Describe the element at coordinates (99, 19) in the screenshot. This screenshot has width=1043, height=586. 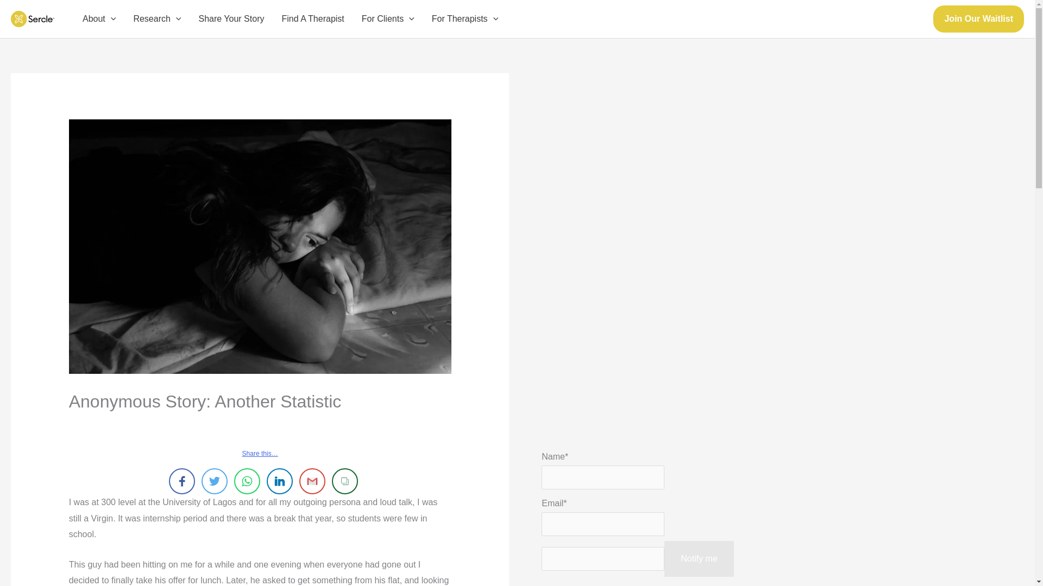
I see `About` at that location.